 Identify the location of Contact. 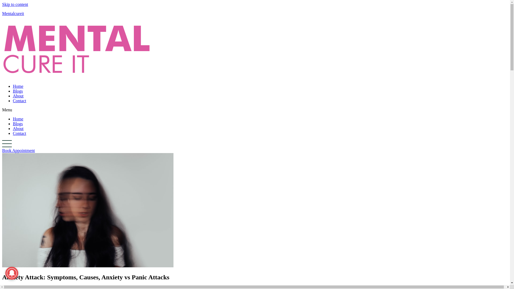
(19, 101).